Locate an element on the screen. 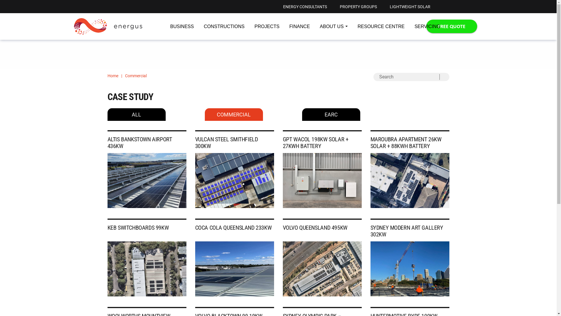  PROPERTY GROUPS is located at coordinates (358, 7).